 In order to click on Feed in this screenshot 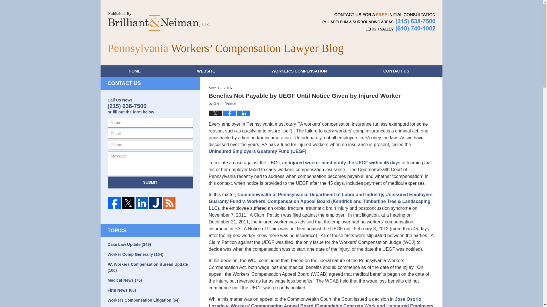, I will do `click(169, 203)`.